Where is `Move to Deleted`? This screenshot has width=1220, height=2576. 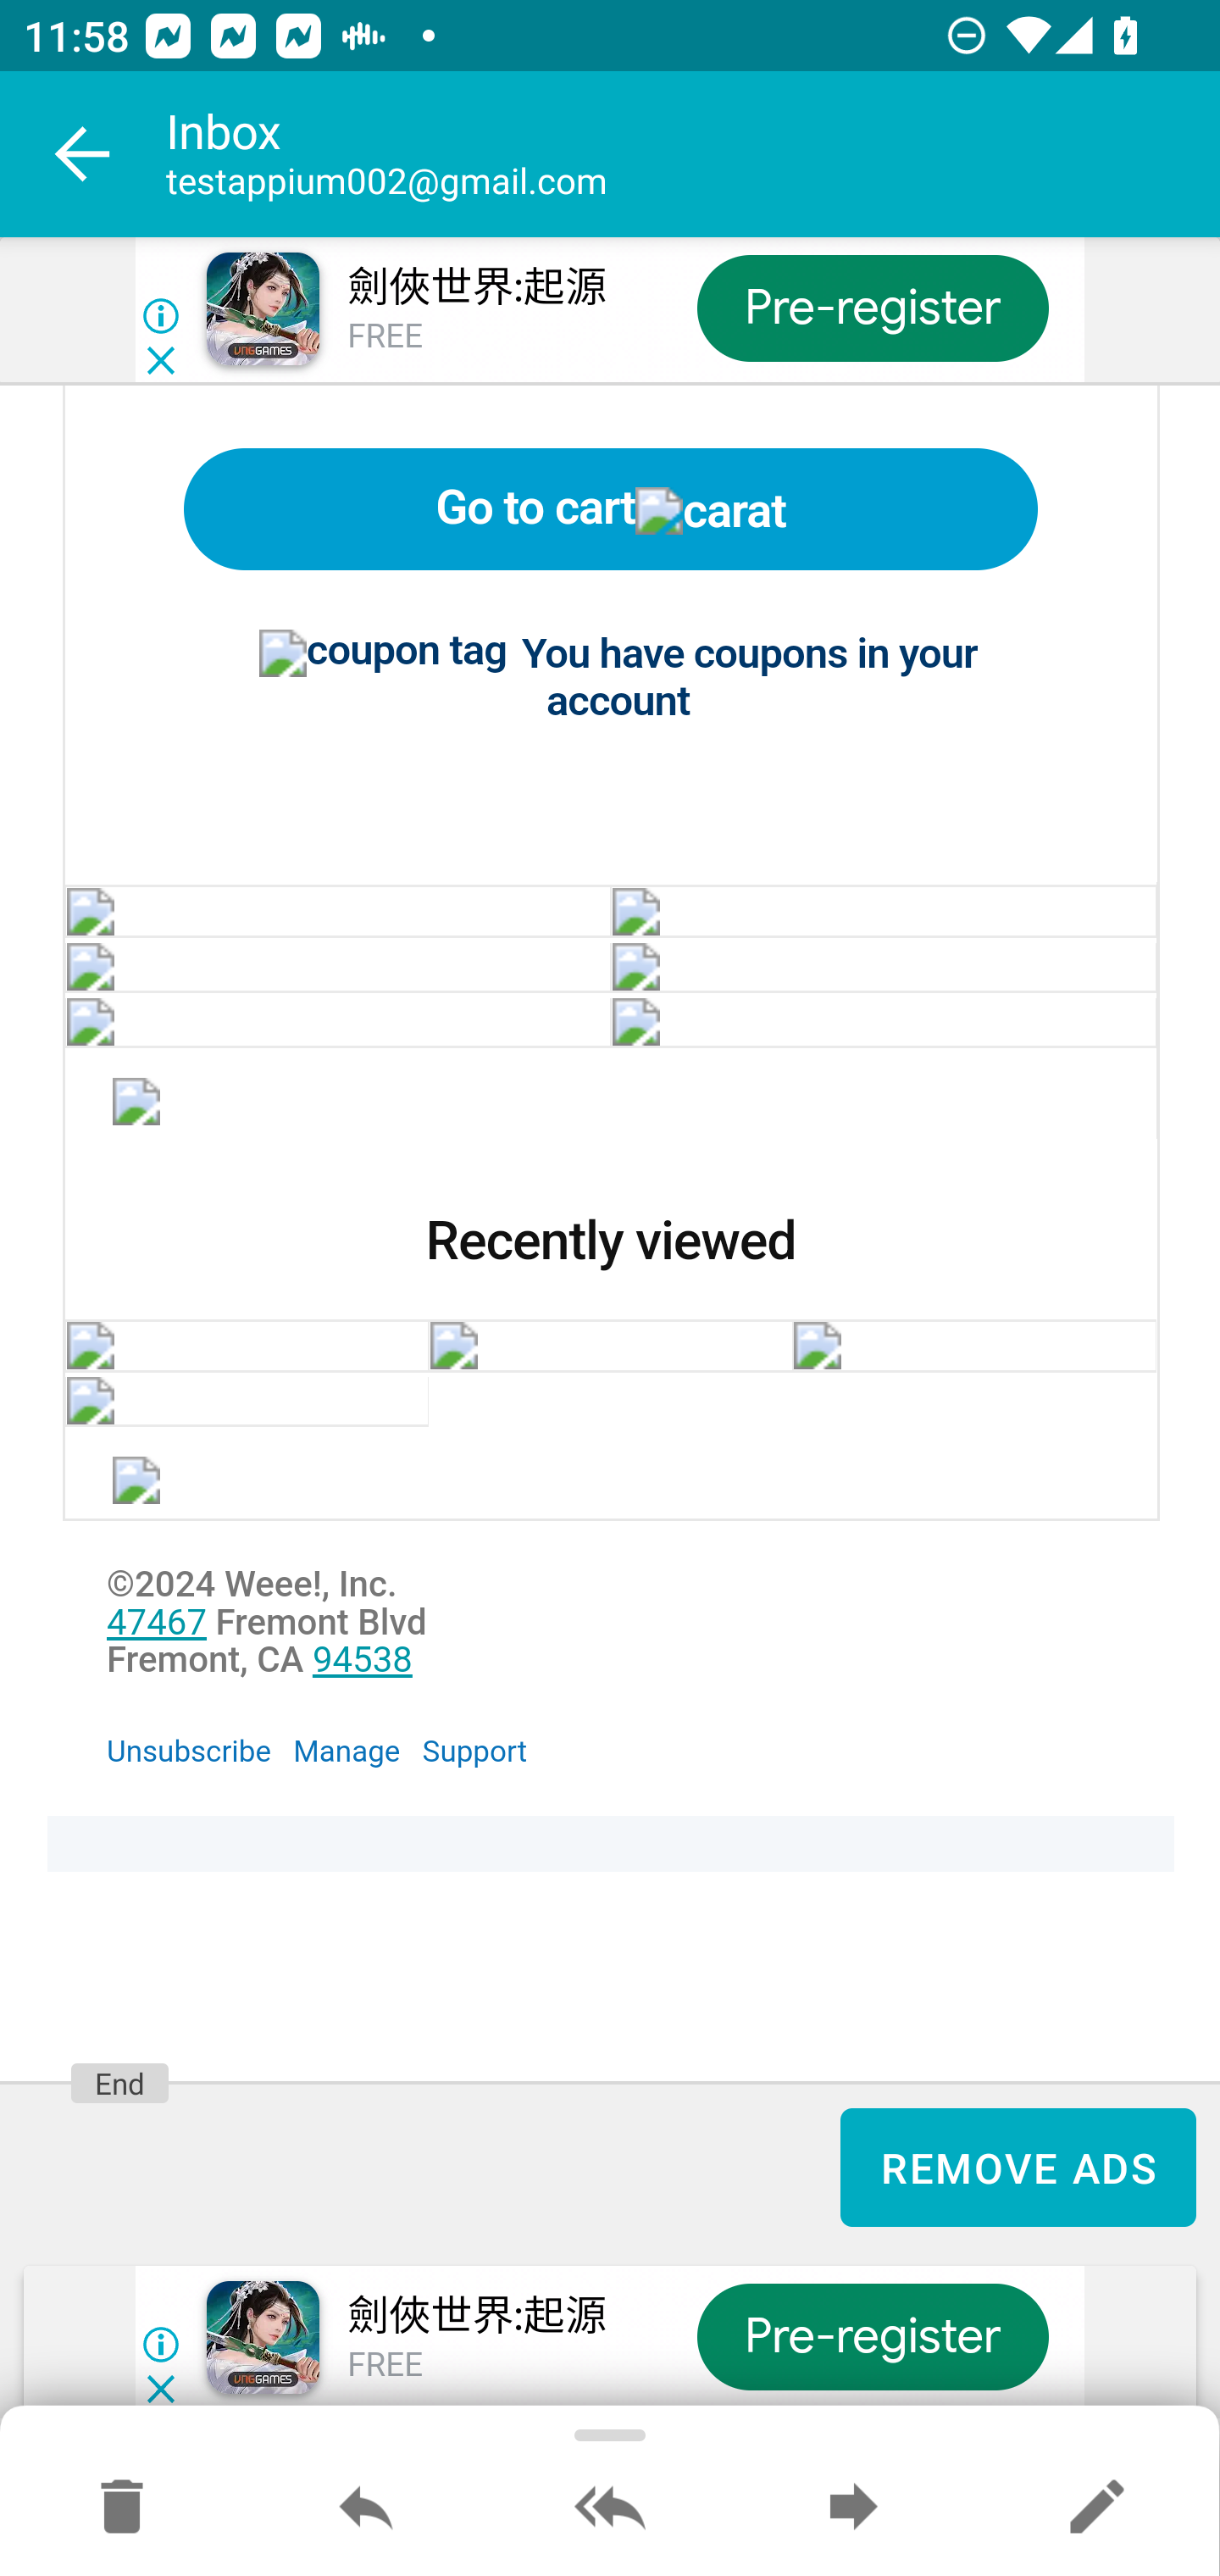 Move to Deleted is located at coordinates (122, 2508).